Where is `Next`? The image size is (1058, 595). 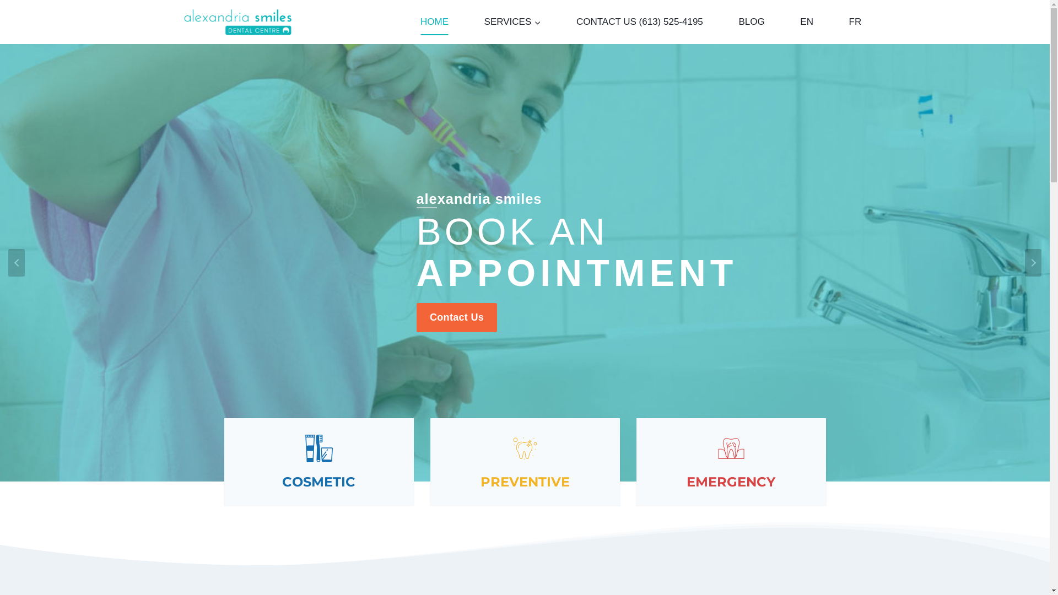 Next is located at coordinates (1033, 263).